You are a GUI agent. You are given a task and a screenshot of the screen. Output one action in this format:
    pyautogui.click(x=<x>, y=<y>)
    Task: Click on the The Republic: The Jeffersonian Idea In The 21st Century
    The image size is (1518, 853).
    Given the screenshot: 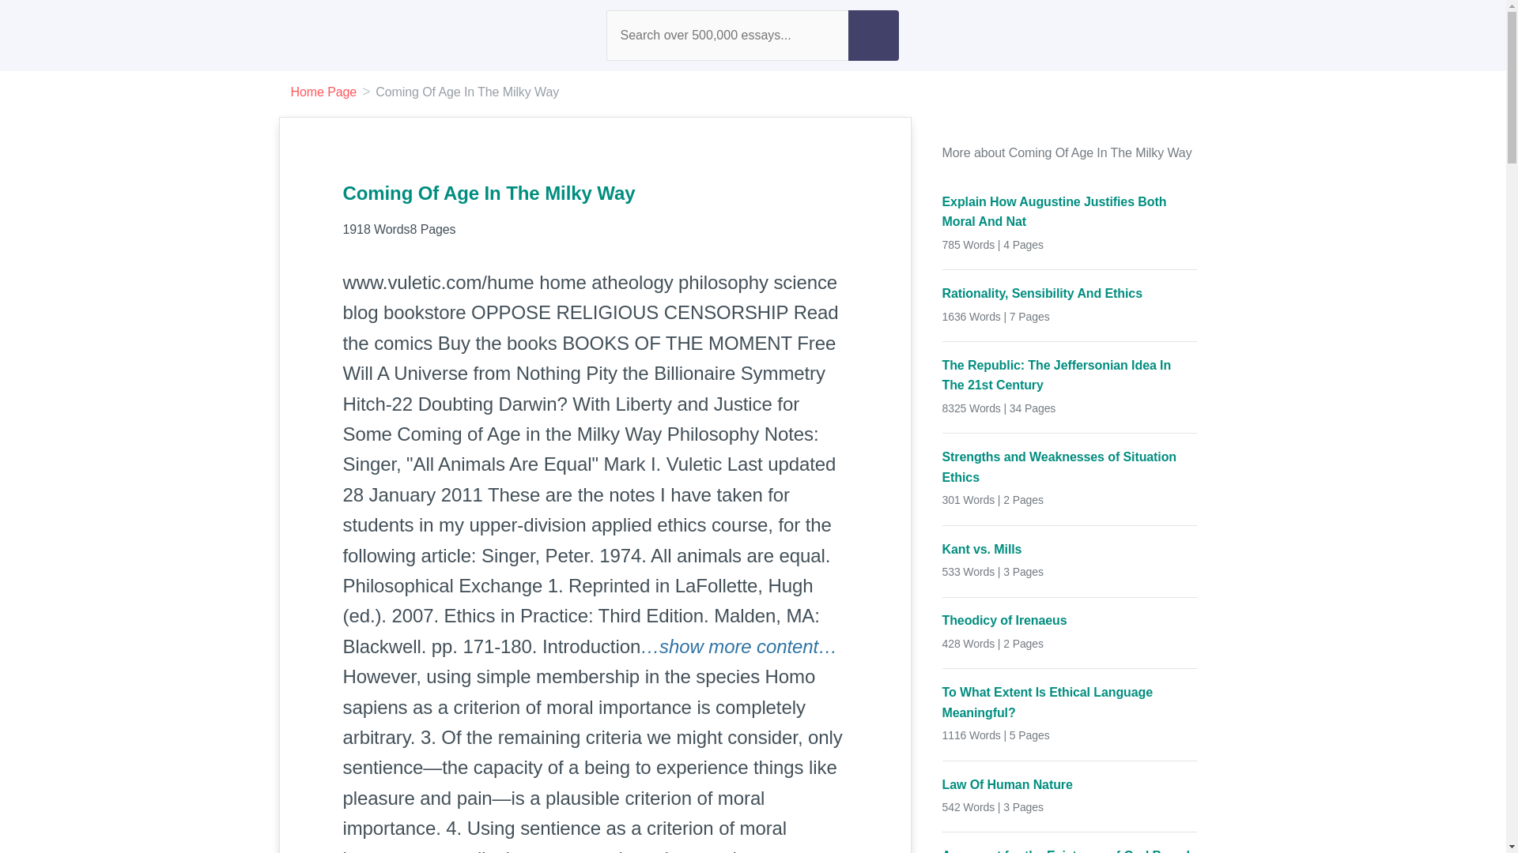 What is the action you would take?
    pyautogui.click(x=1070, y=376)
    